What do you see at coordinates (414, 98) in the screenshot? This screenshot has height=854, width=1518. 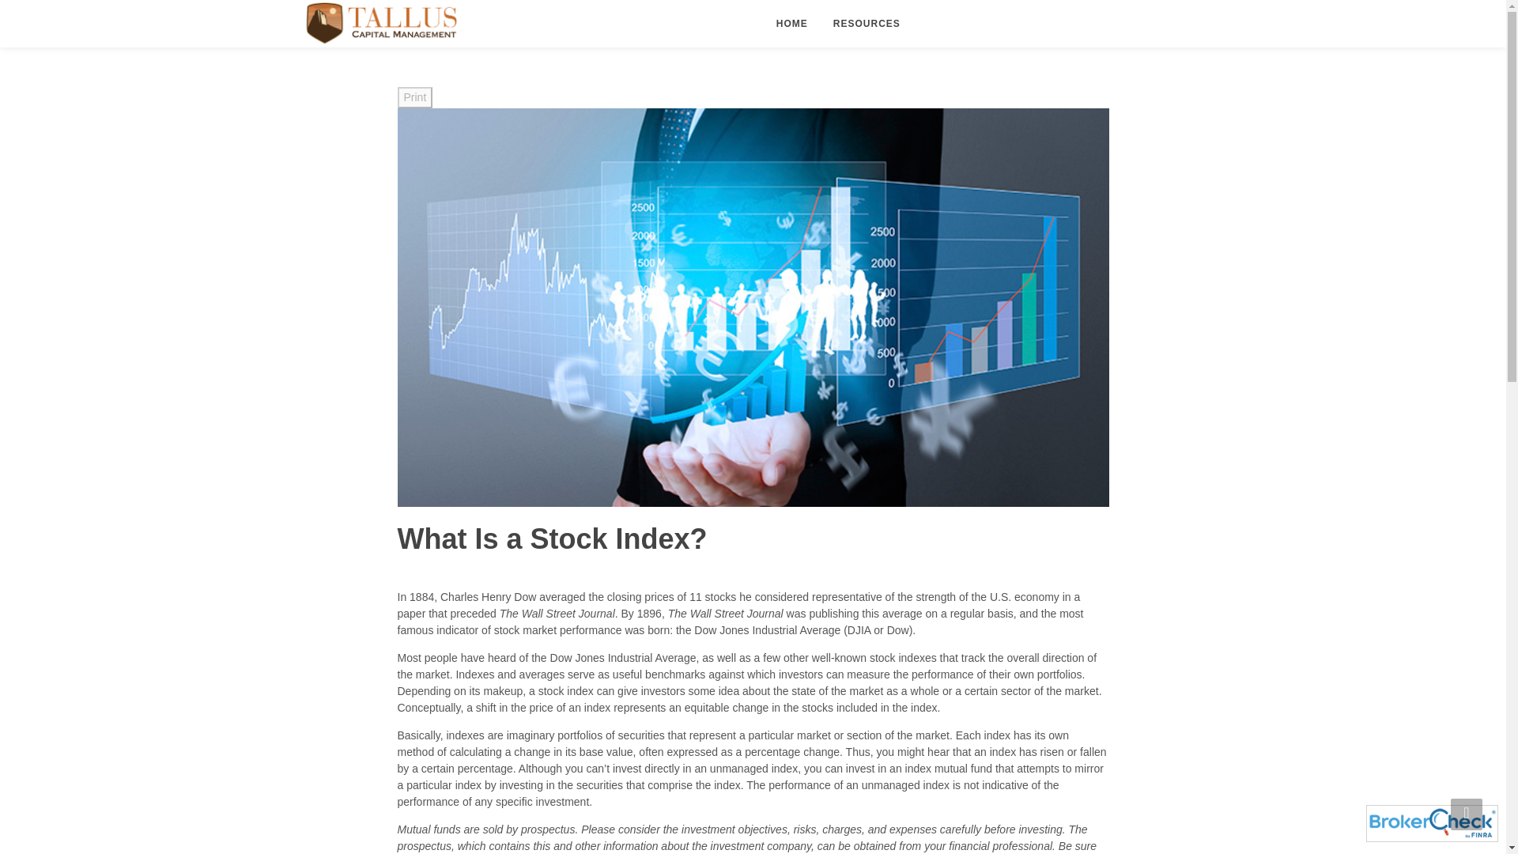 I see `Print` at bounding box center [414, 98].